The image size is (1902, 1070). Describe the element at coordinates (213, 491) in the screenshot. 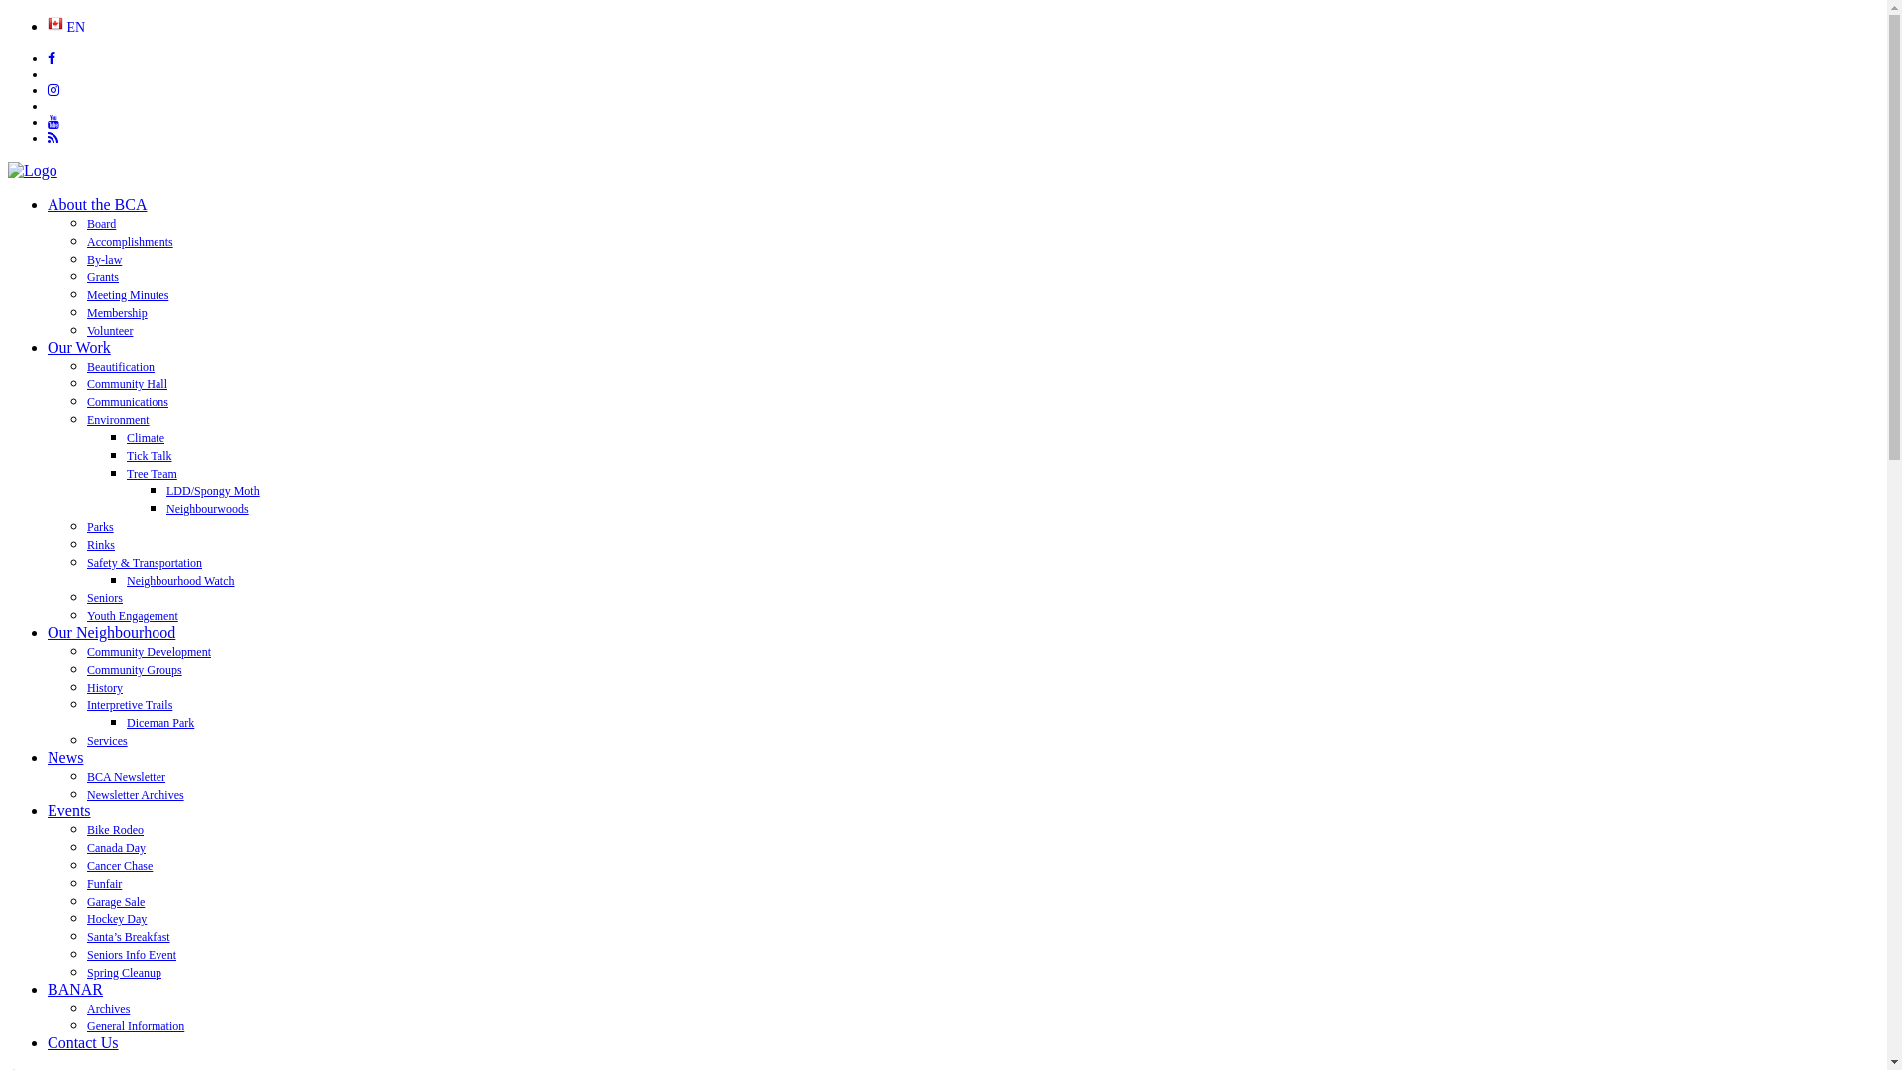

I see `LDD/Spongy Moth` at that location.